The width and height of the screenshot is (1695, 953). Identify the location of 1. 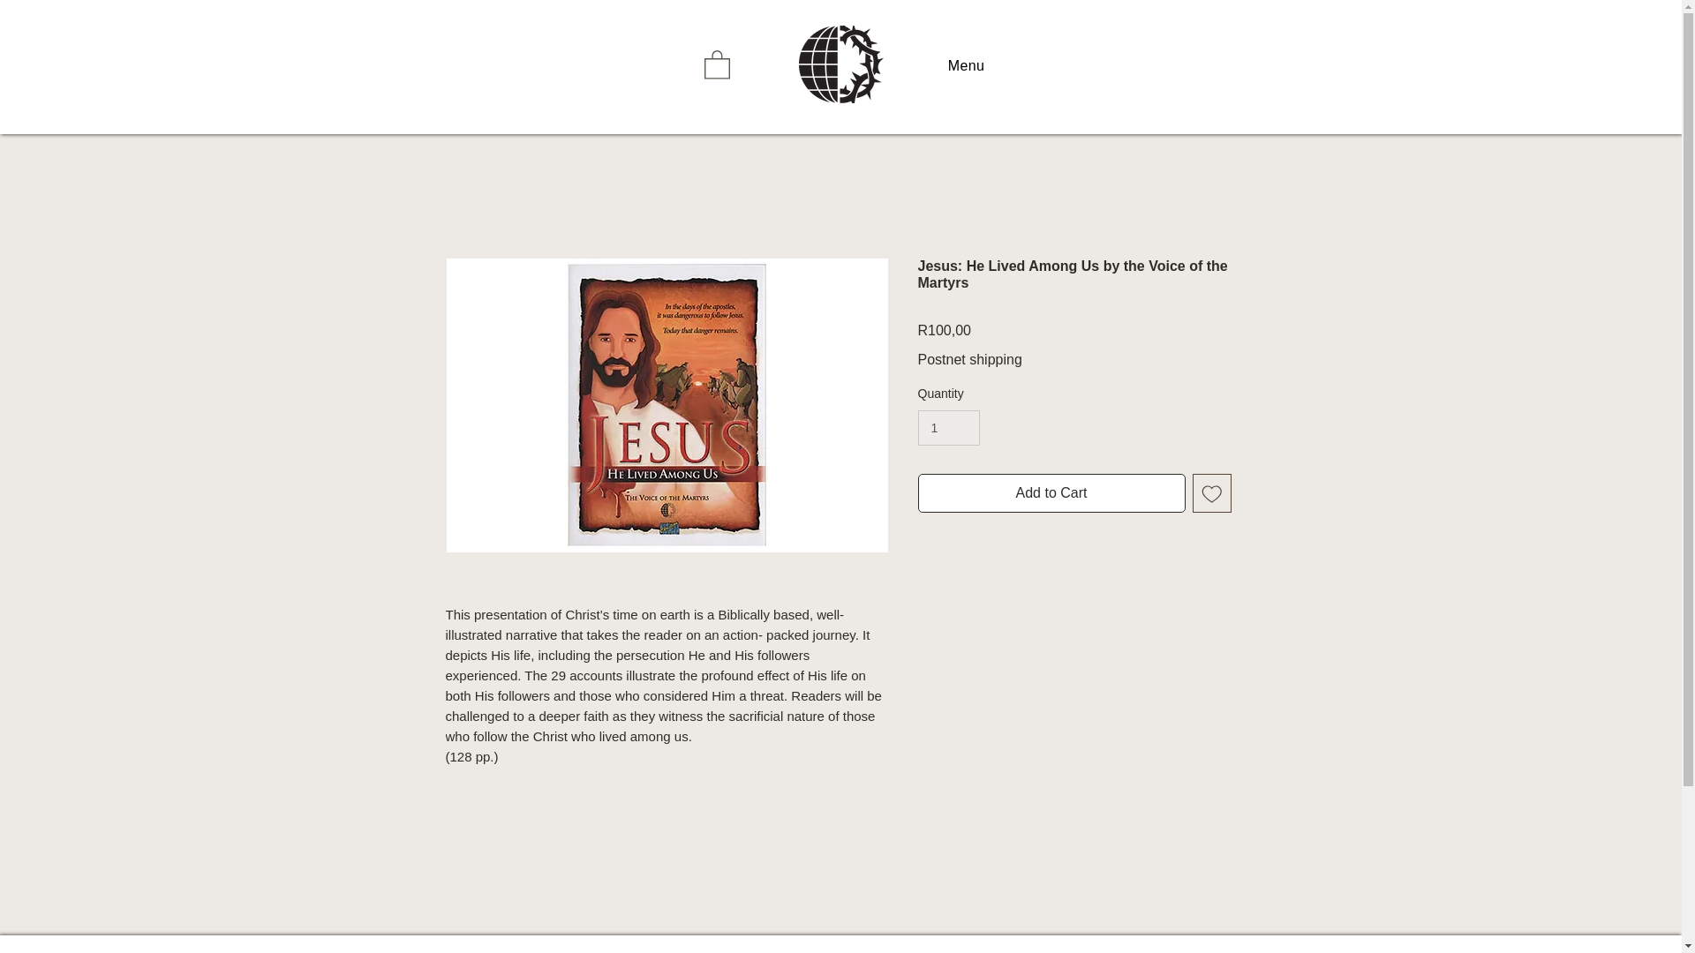
(950, 427).